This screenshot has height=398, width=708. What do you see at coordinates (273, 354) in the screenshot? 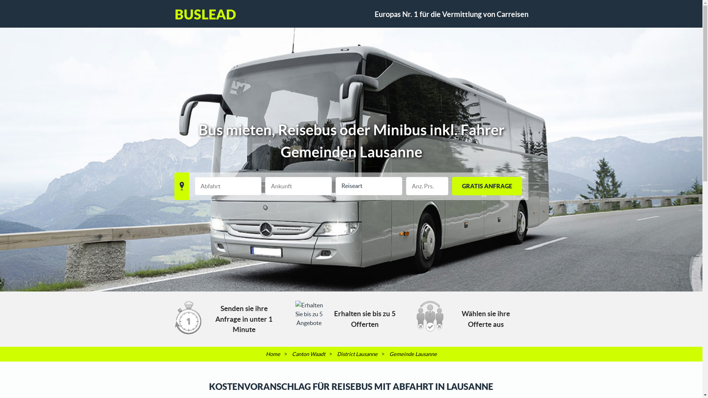
I see `Home` at bounding box center [273, 354].